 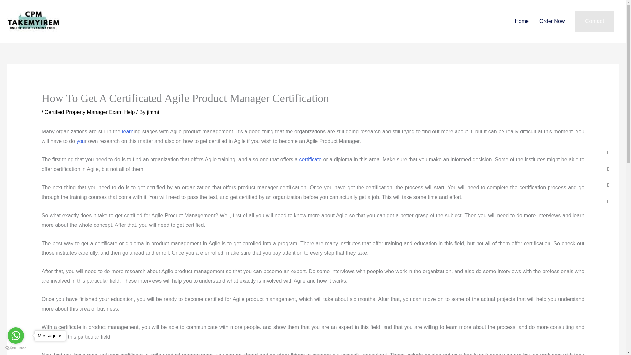 What do you see at coordinates (608, 185) in the screenshot?
I see `Youtube` at bounding box center [608, 185].